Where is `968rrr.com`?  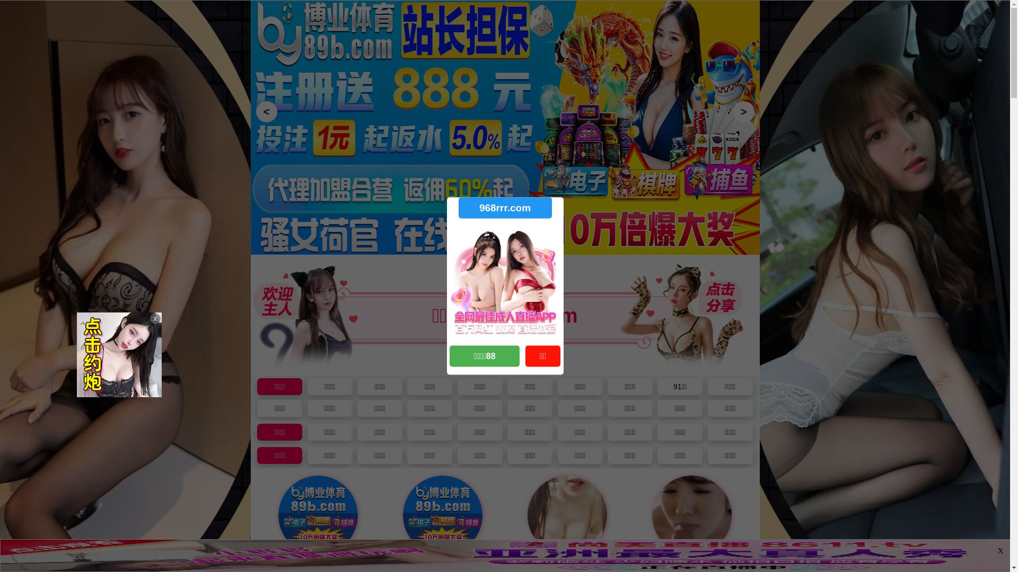 968rrr.com is located at coordinates (505, 208).